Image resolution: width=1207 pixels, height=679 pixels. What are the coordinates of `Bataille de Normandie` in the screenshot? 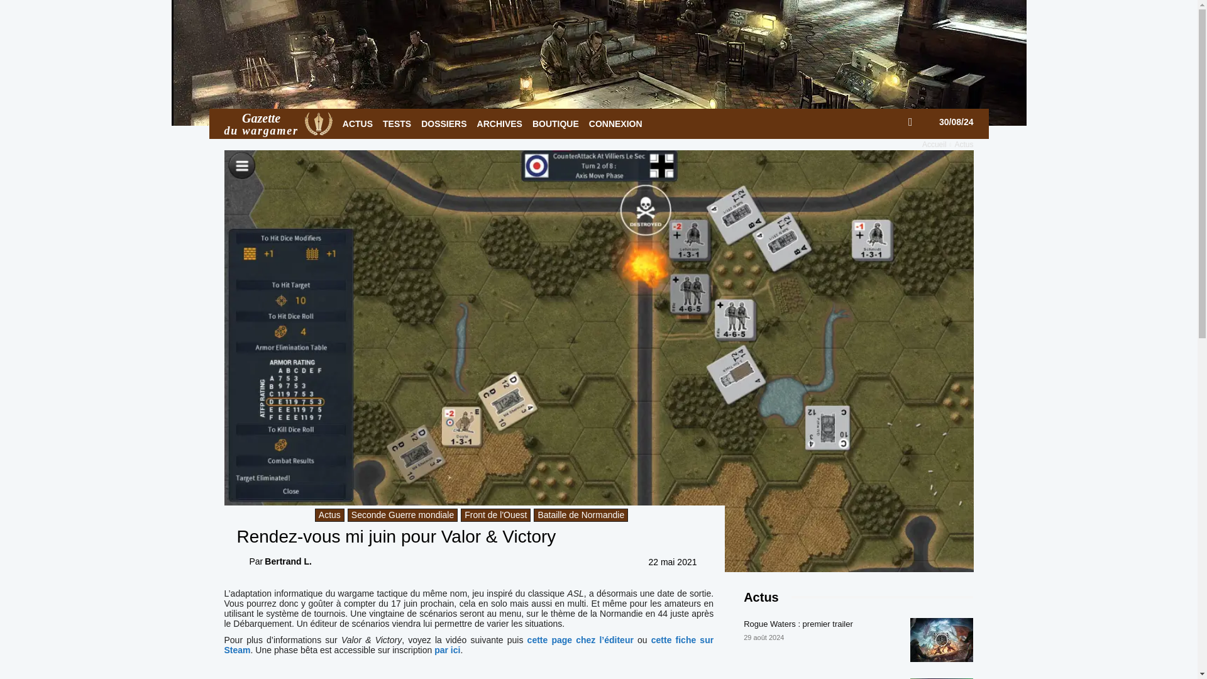 It's located at (580, 515).